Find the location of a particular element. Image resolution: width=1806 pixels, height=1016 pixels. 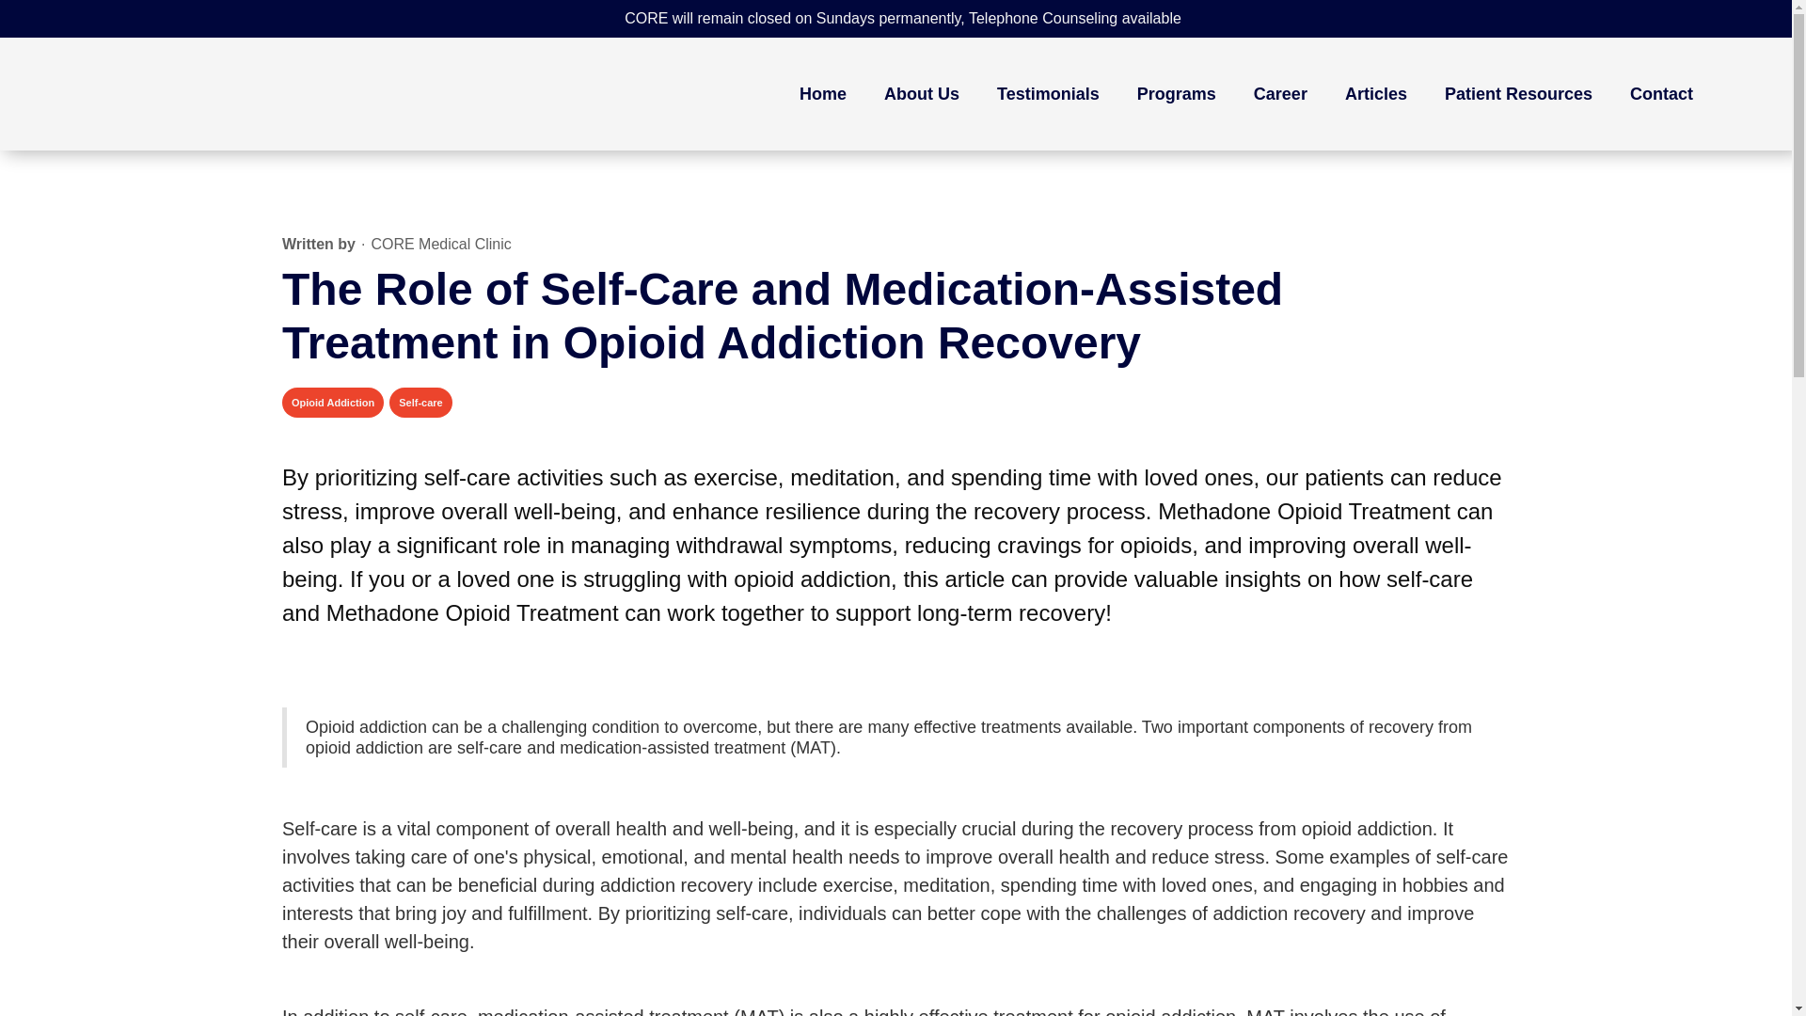

Home is located at coordinates (822, 94).